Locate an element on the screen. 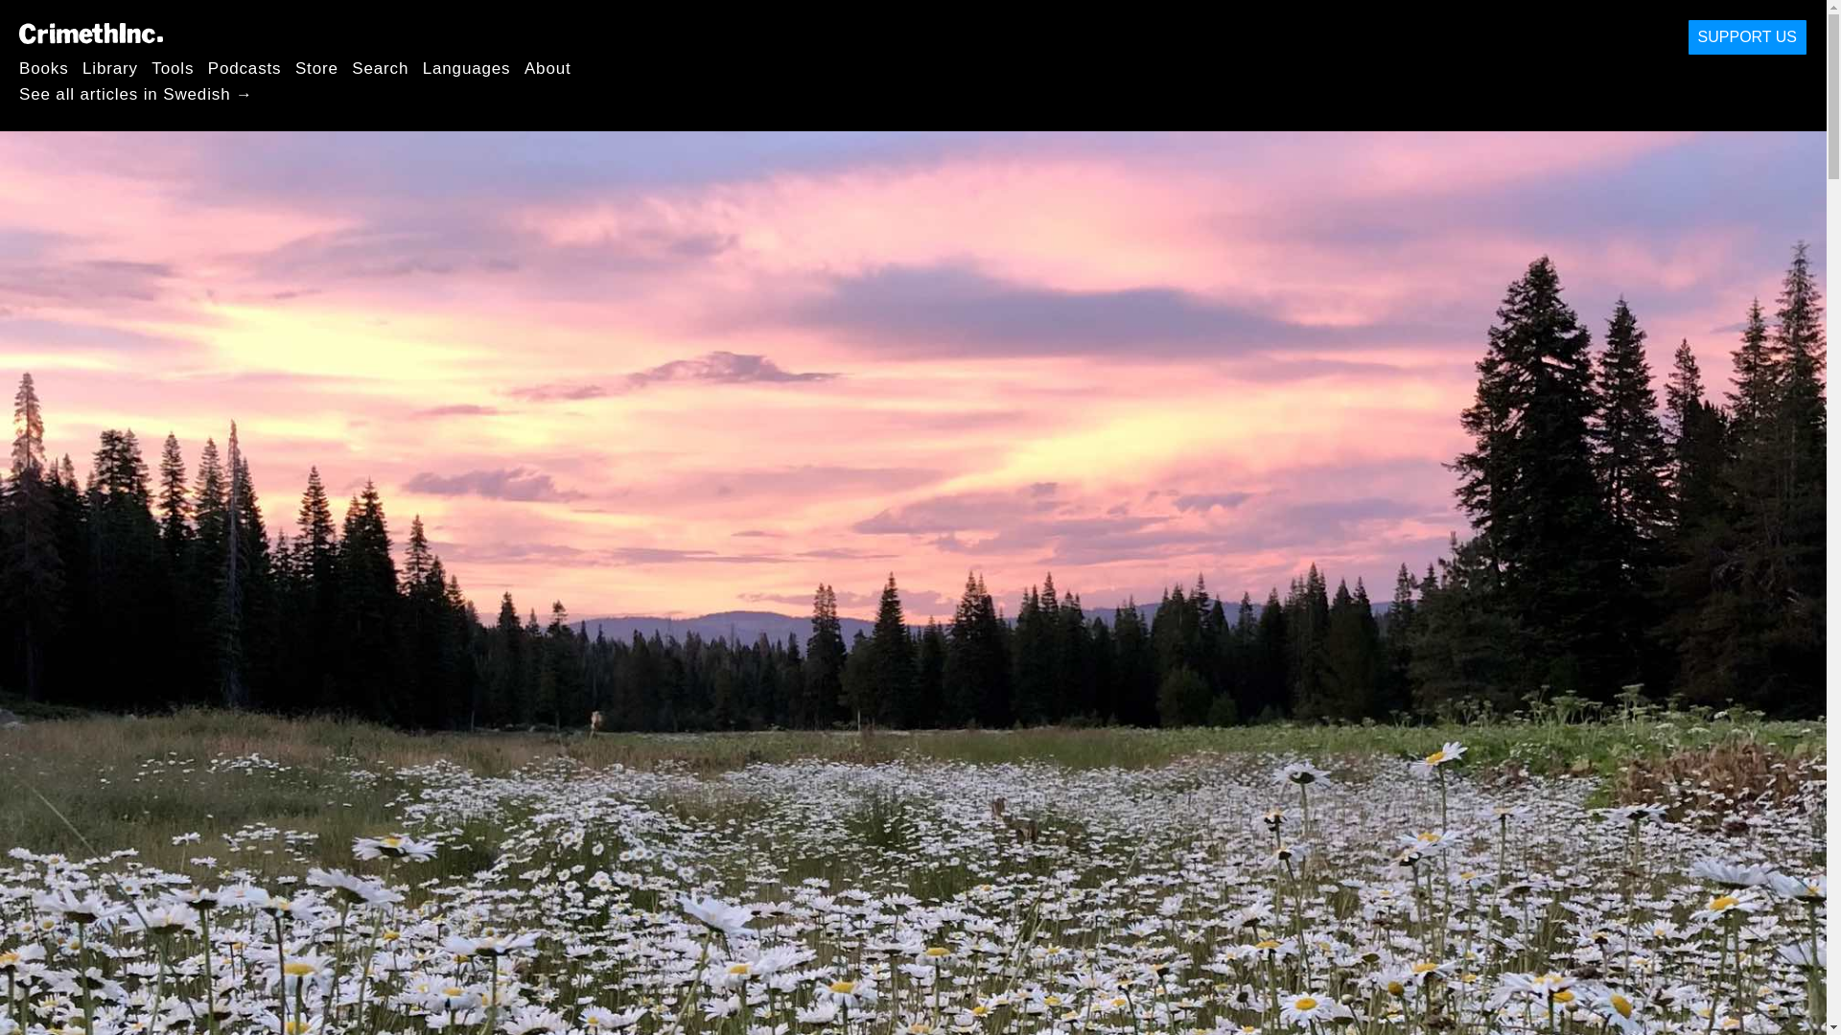 The image size is (1841, 1035). Podcasts is located at coordinates (244, 67).